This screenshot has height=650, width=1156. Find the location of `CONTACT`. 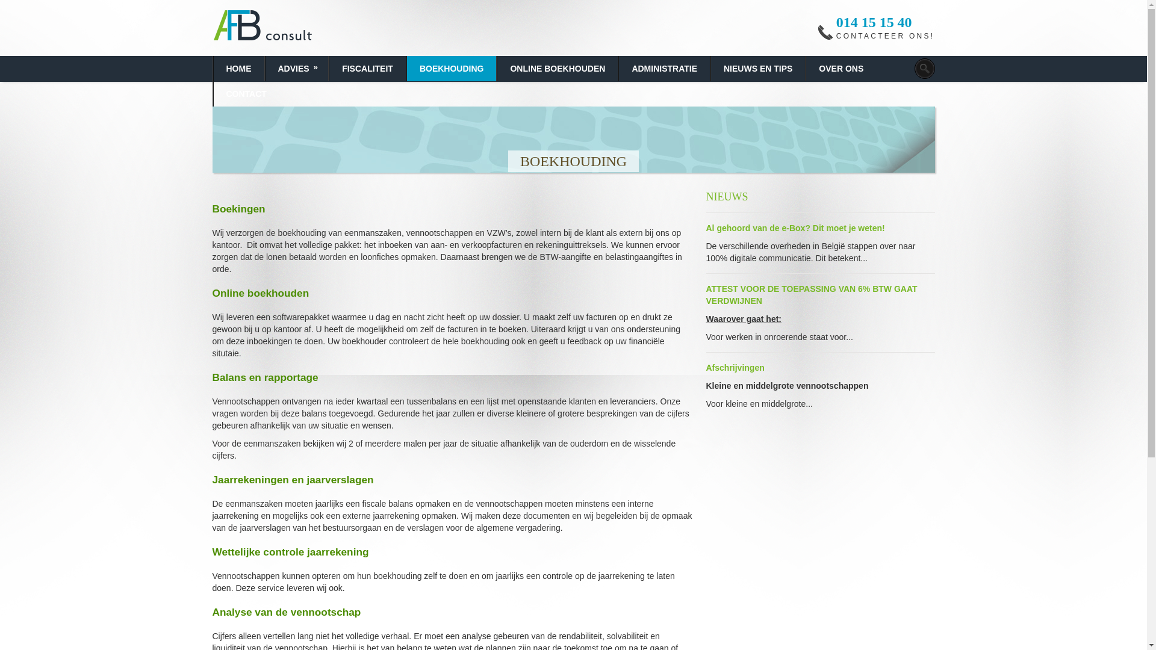

CONTACT is located at coordinates (246, 94).